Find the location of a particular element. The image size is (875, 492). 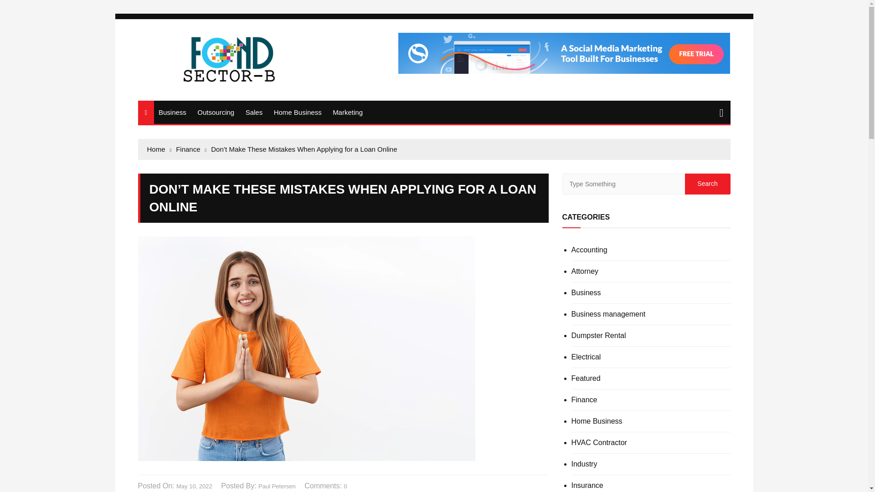

Business is located at coordinates (586, 293).